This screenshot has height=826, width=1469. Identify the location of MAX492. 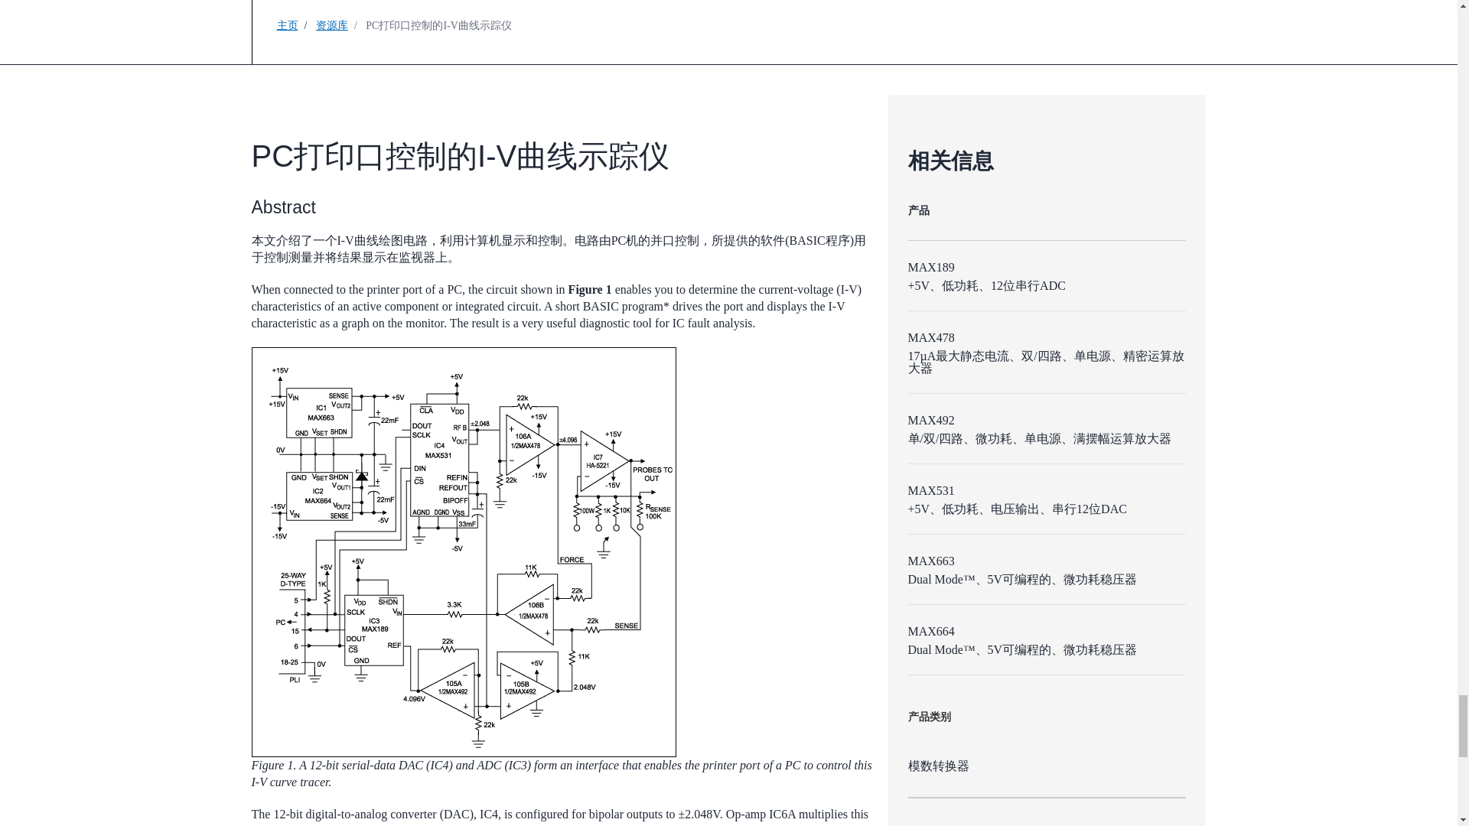
(930, 421).